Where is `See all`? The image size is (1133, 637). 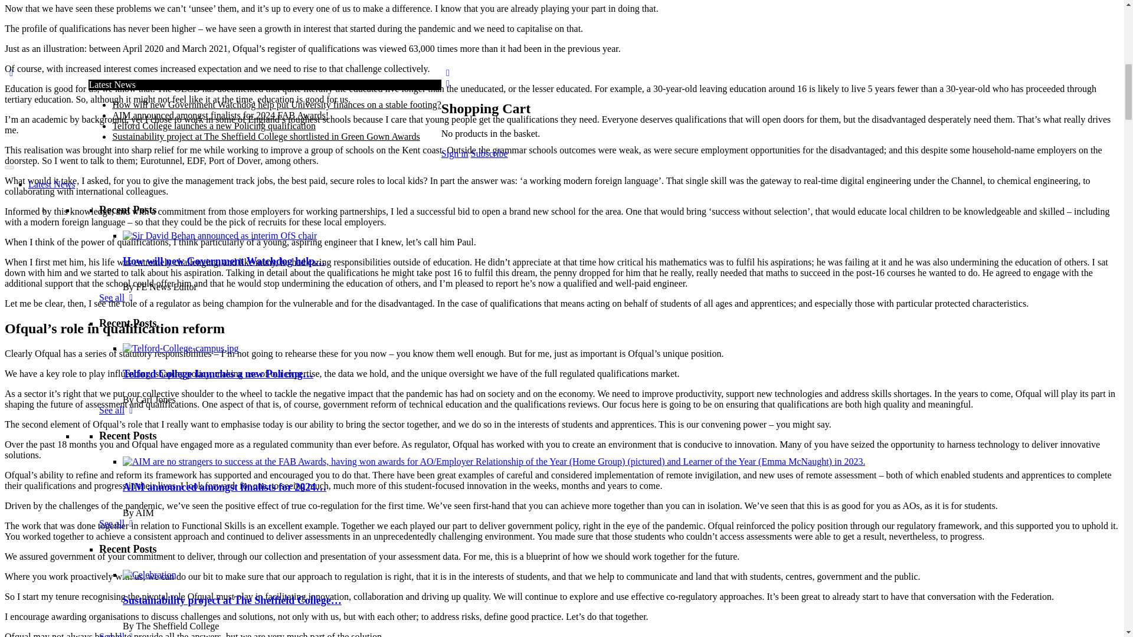
See all is located at coordinates (118, 223).